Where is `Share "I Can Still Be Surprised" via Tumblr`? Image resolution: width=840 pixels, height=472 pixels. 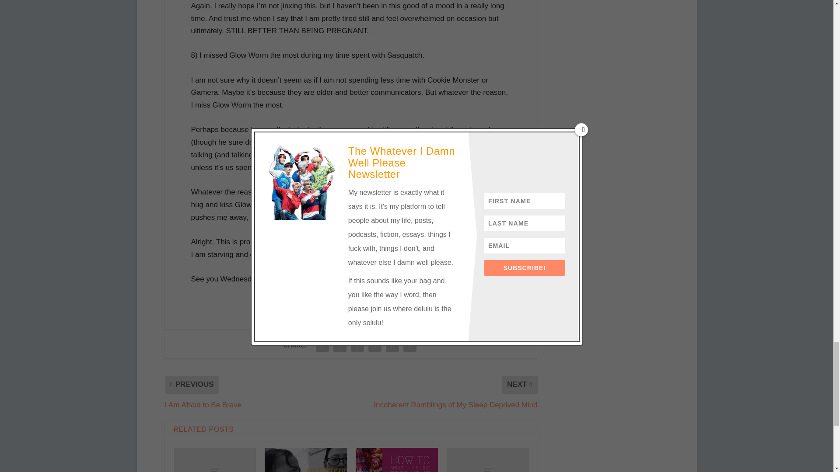 Share "I Can Still Be Surprised" via Tumblr is located at coordinates (357, 345).